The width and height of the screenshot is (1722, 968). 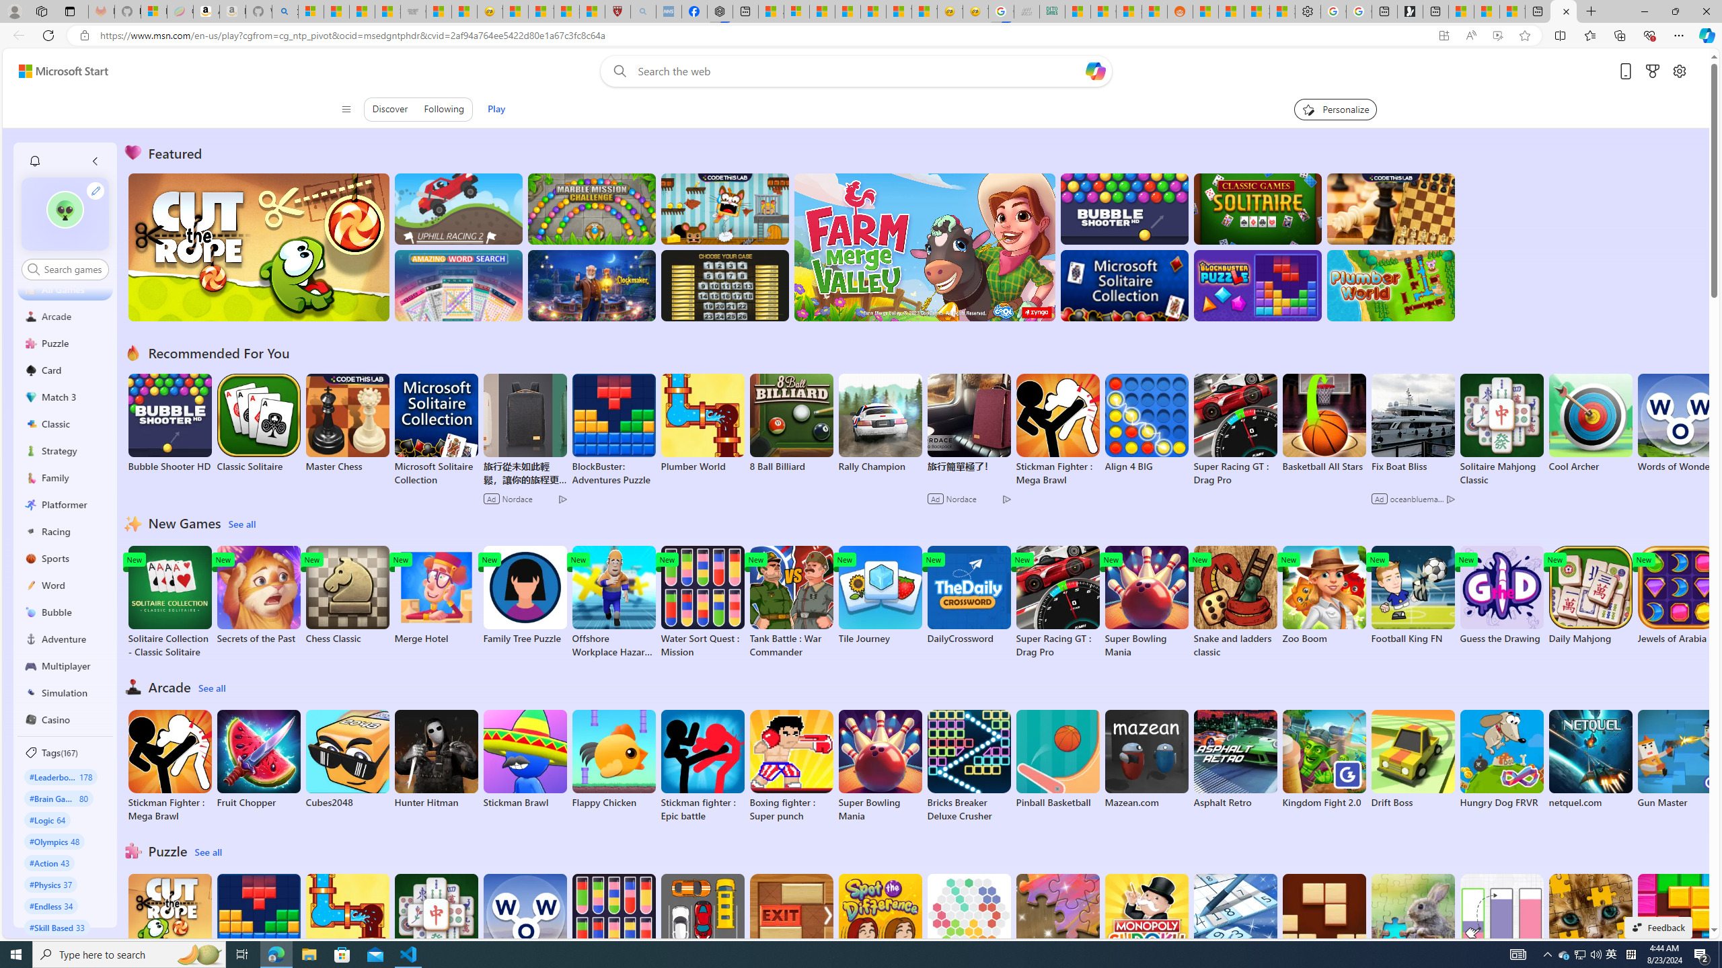 What do you see at coordinates (1413, 467) in the screenshot?
I see `Fix Boat Bliss` at bounding box center [1413, 467].